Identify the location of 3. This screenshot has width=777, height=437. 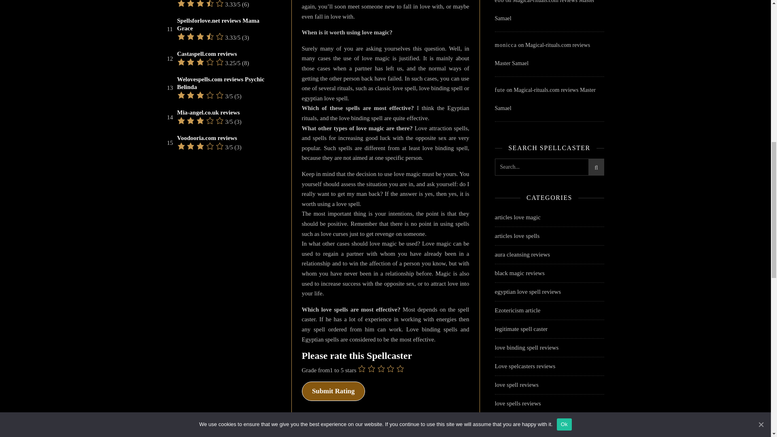
(381, 368).